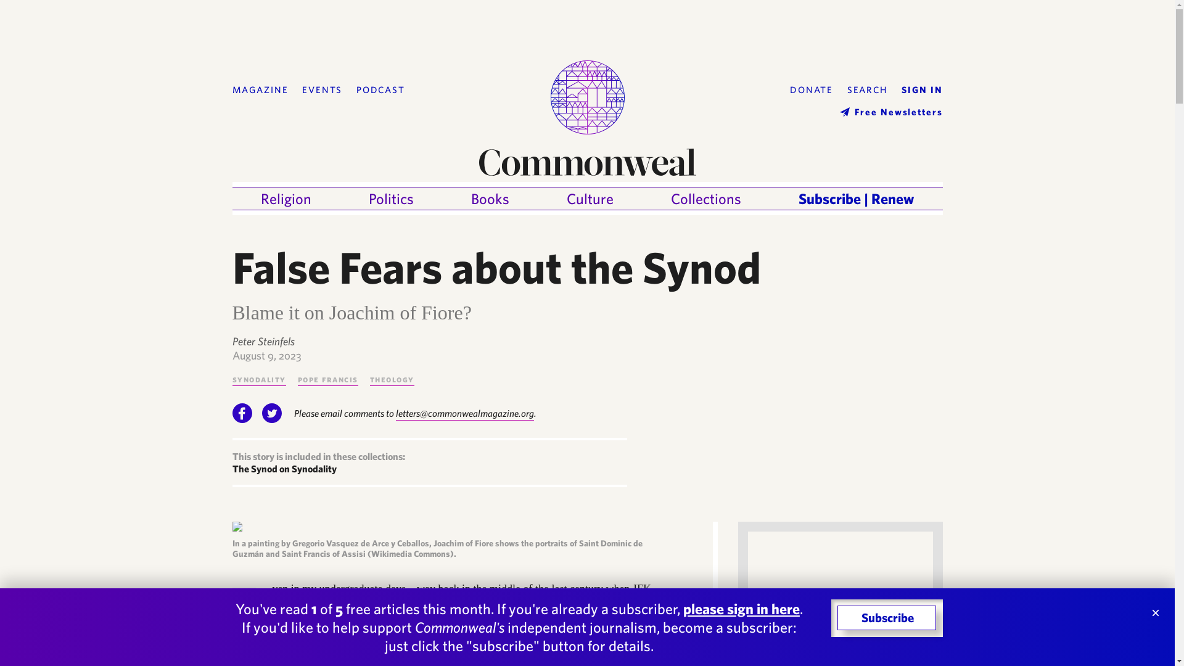 The image size is (1184, 666). What do you see at coordinates (322, 91) in the screenshot?
I see `EVENTS` at bounding box center [322, 91].